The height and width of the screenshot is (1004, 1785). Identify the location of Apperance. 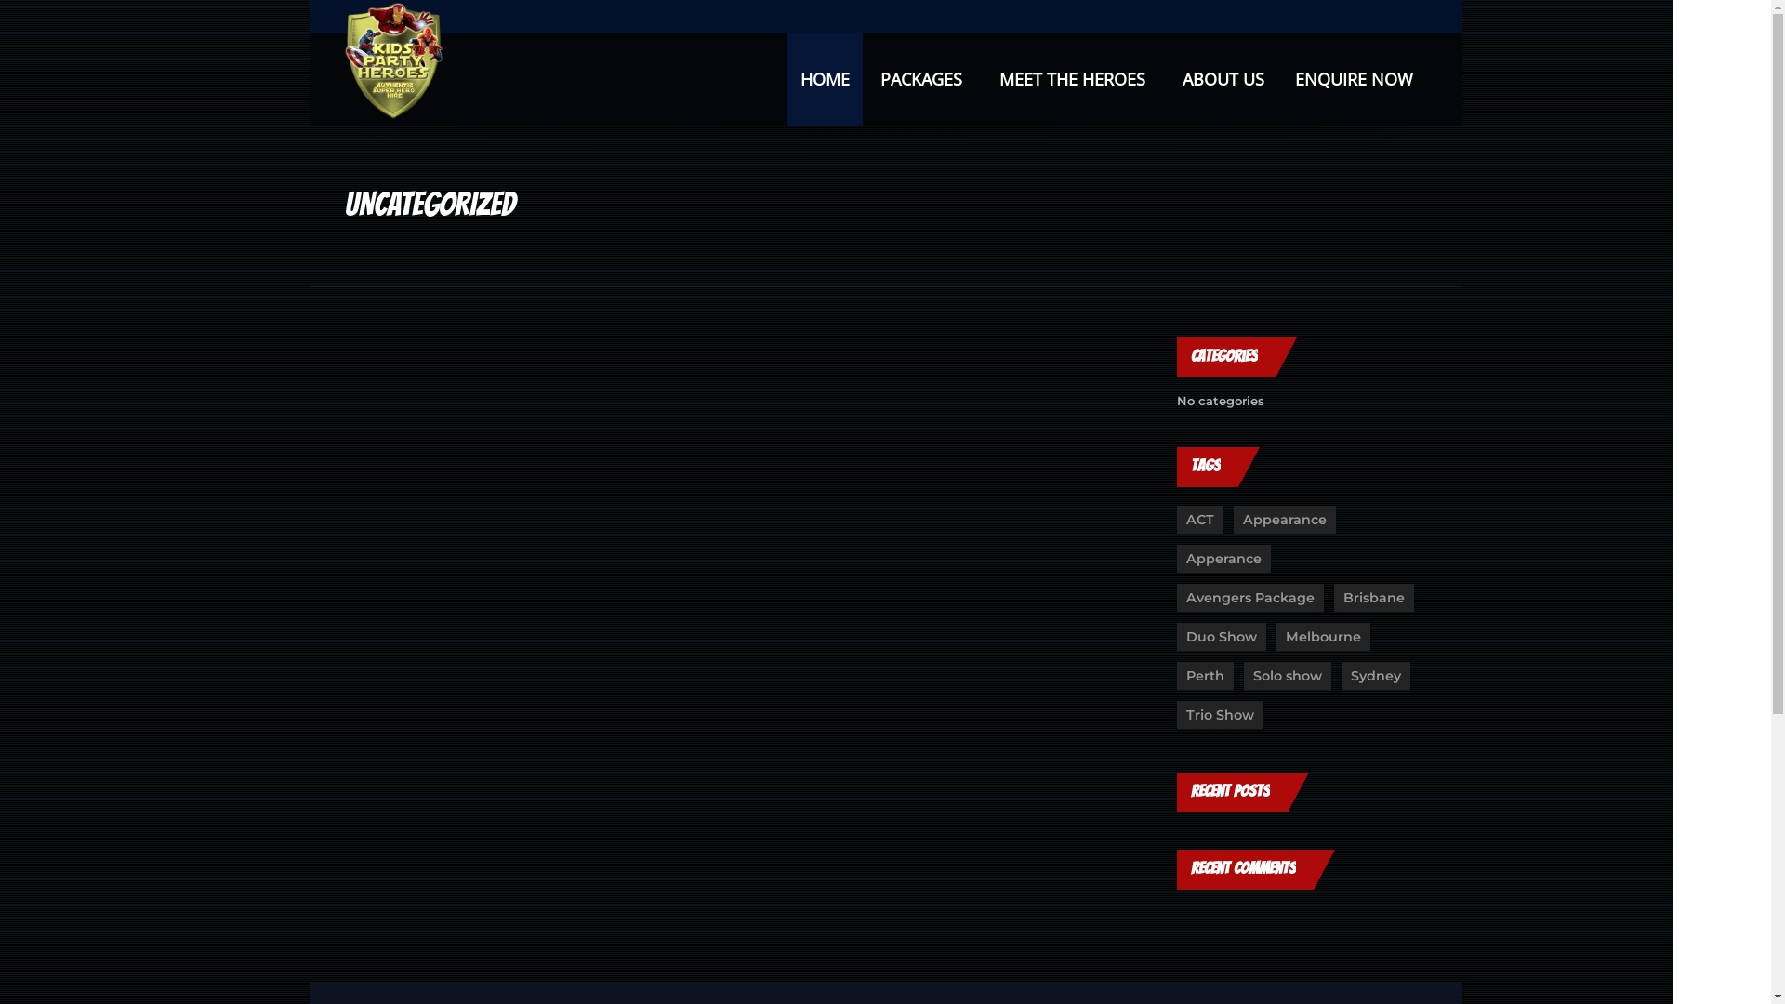
(1223, 559).